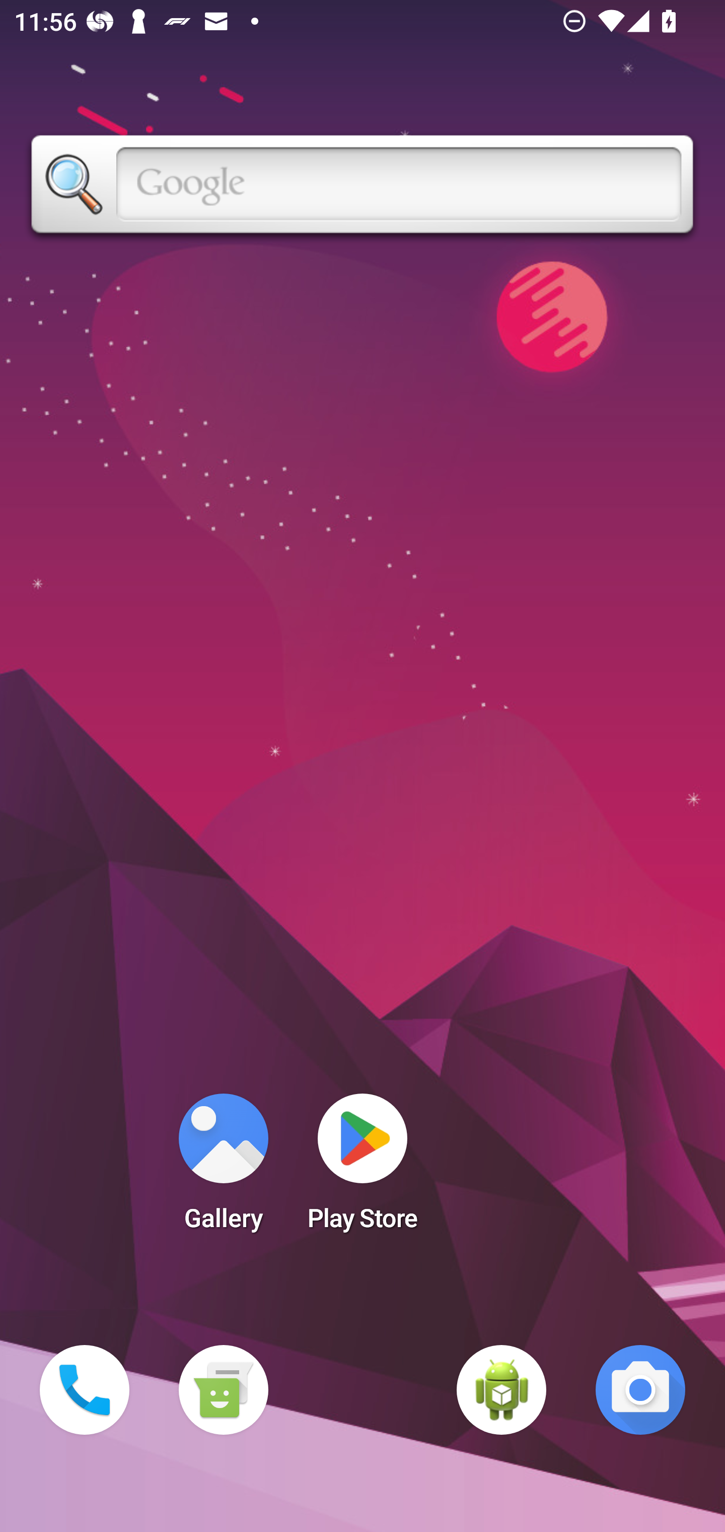  Describe the element at coordinates (640, 1390) in the screenshot. I see `Camera` at that location.